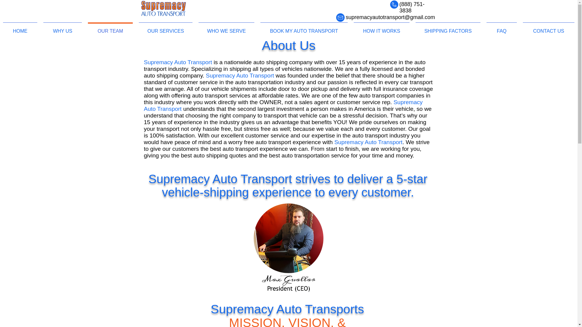 The image size is (582, 327). What do you see at coordinates (62, 28) in the screenshot?
I see `WHY US` at bounding box center [62, 28].